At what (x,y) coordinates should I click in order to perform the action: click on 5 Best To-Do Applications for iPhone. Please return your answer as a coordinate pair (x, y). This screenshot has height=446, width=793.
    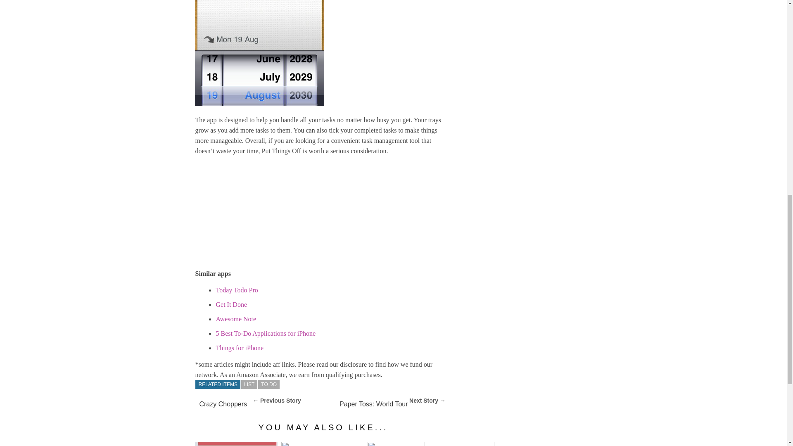
    Looking at the image, I should click on (266, 334).